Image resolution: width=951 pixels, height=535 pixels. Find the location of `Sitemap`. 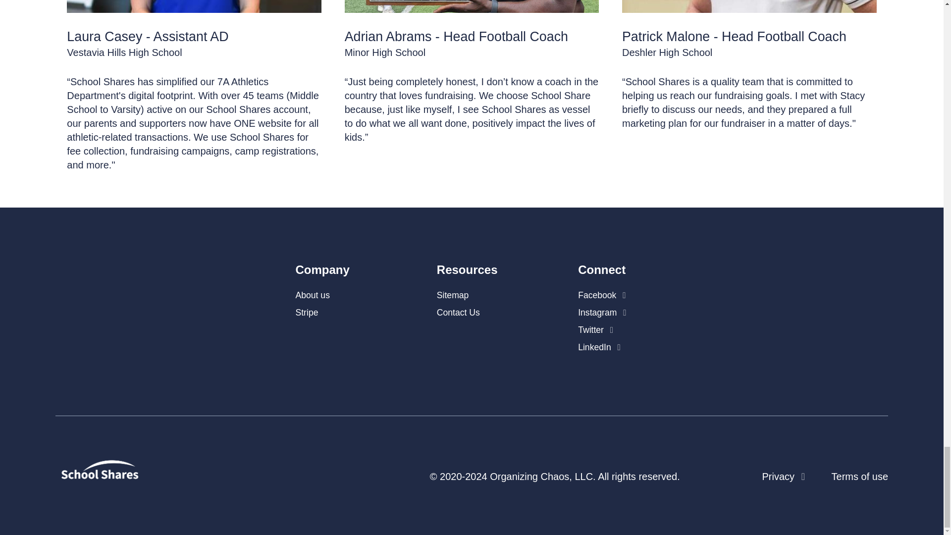

Sitemap is located at coordinates (453, 295).